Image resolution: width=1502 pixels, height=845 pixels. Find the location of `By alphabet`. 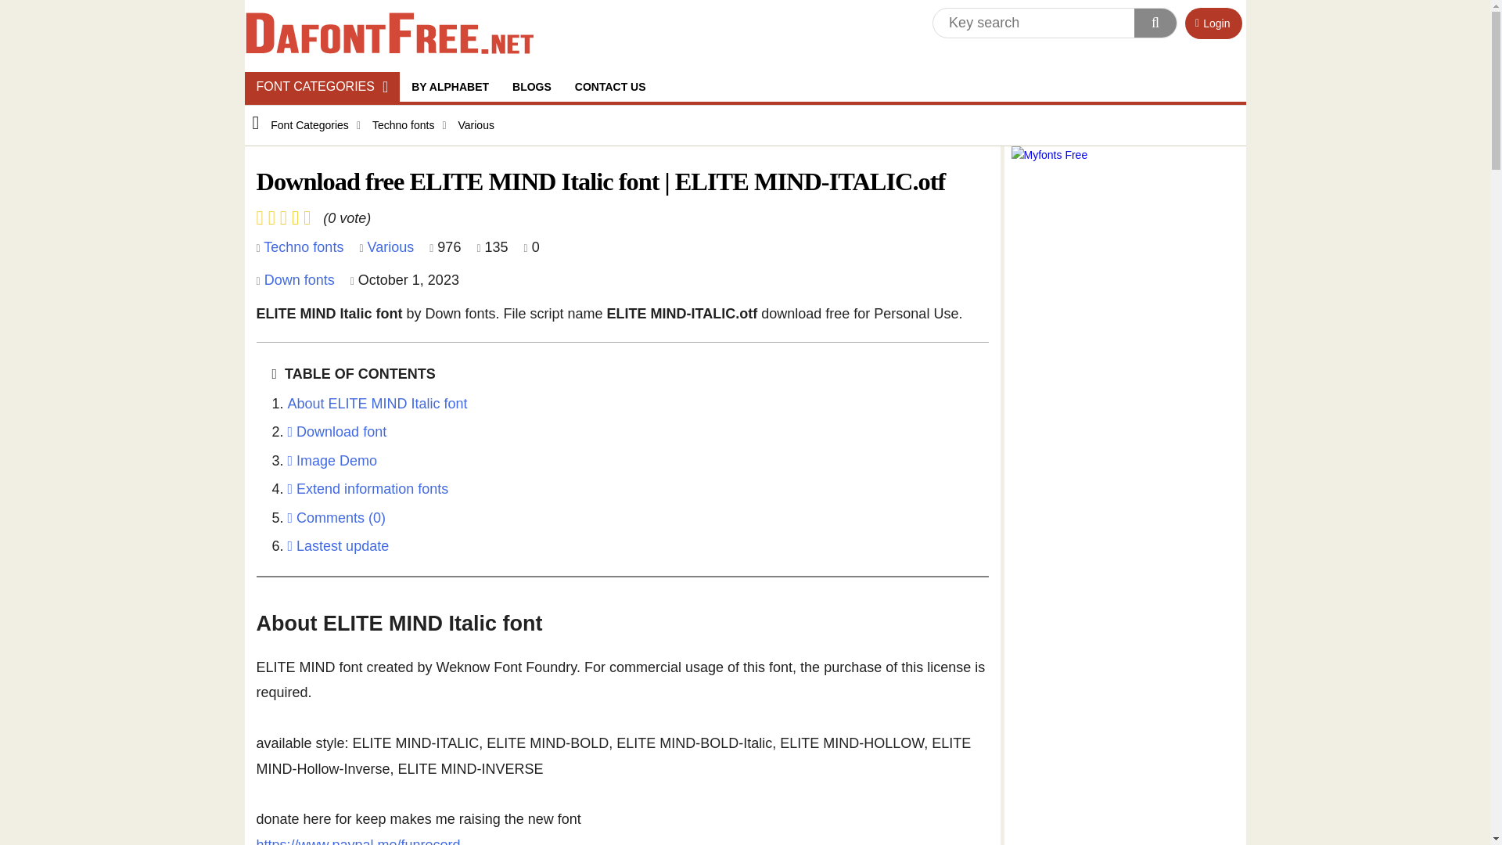

By alphabet is located at coordinates (449, 86).